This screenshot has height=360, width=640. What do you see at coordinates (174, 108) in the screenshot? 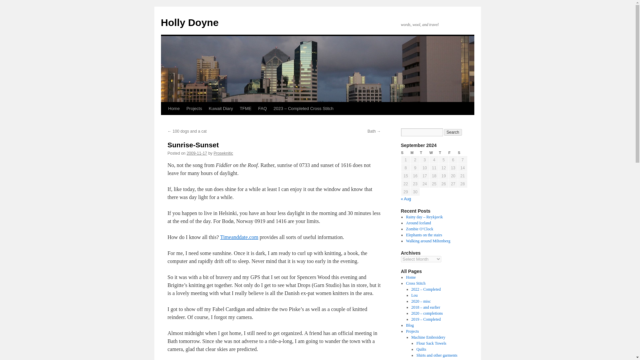
I see `Home` at bounding box center [174, 108].